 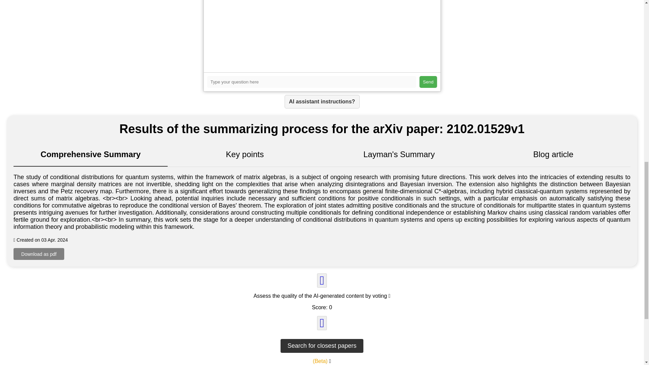 I want to click on Search for closest papers, so click(x=321, y=346).